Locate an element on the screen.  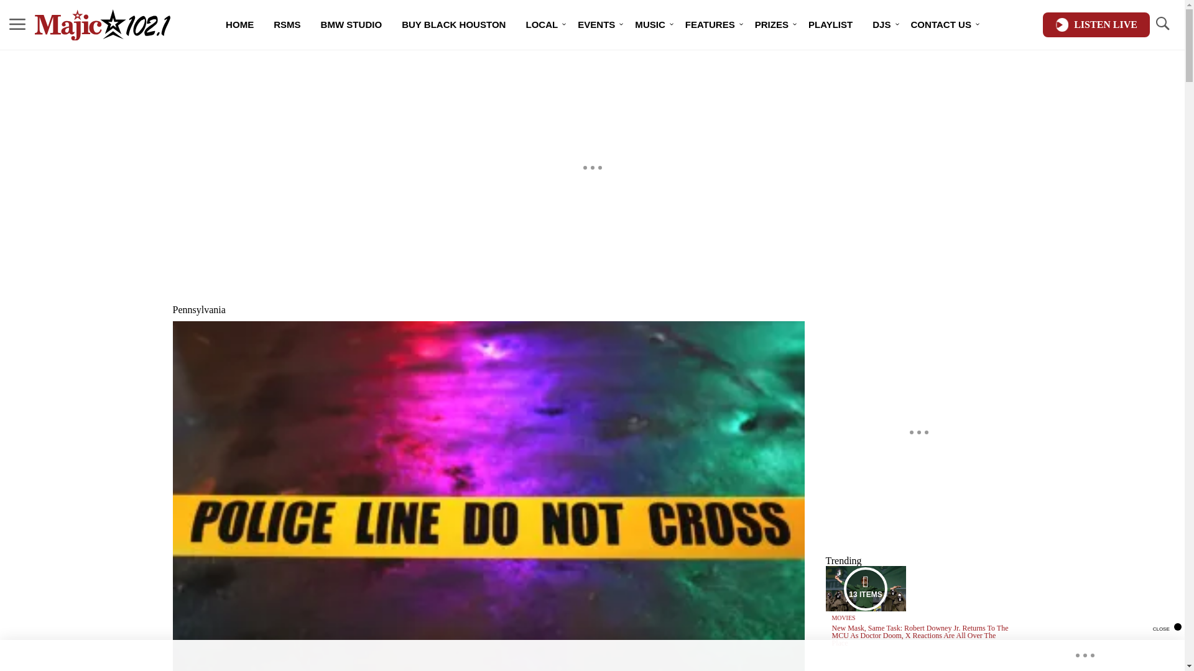
MUSIC is located at coordinates (649, 25).